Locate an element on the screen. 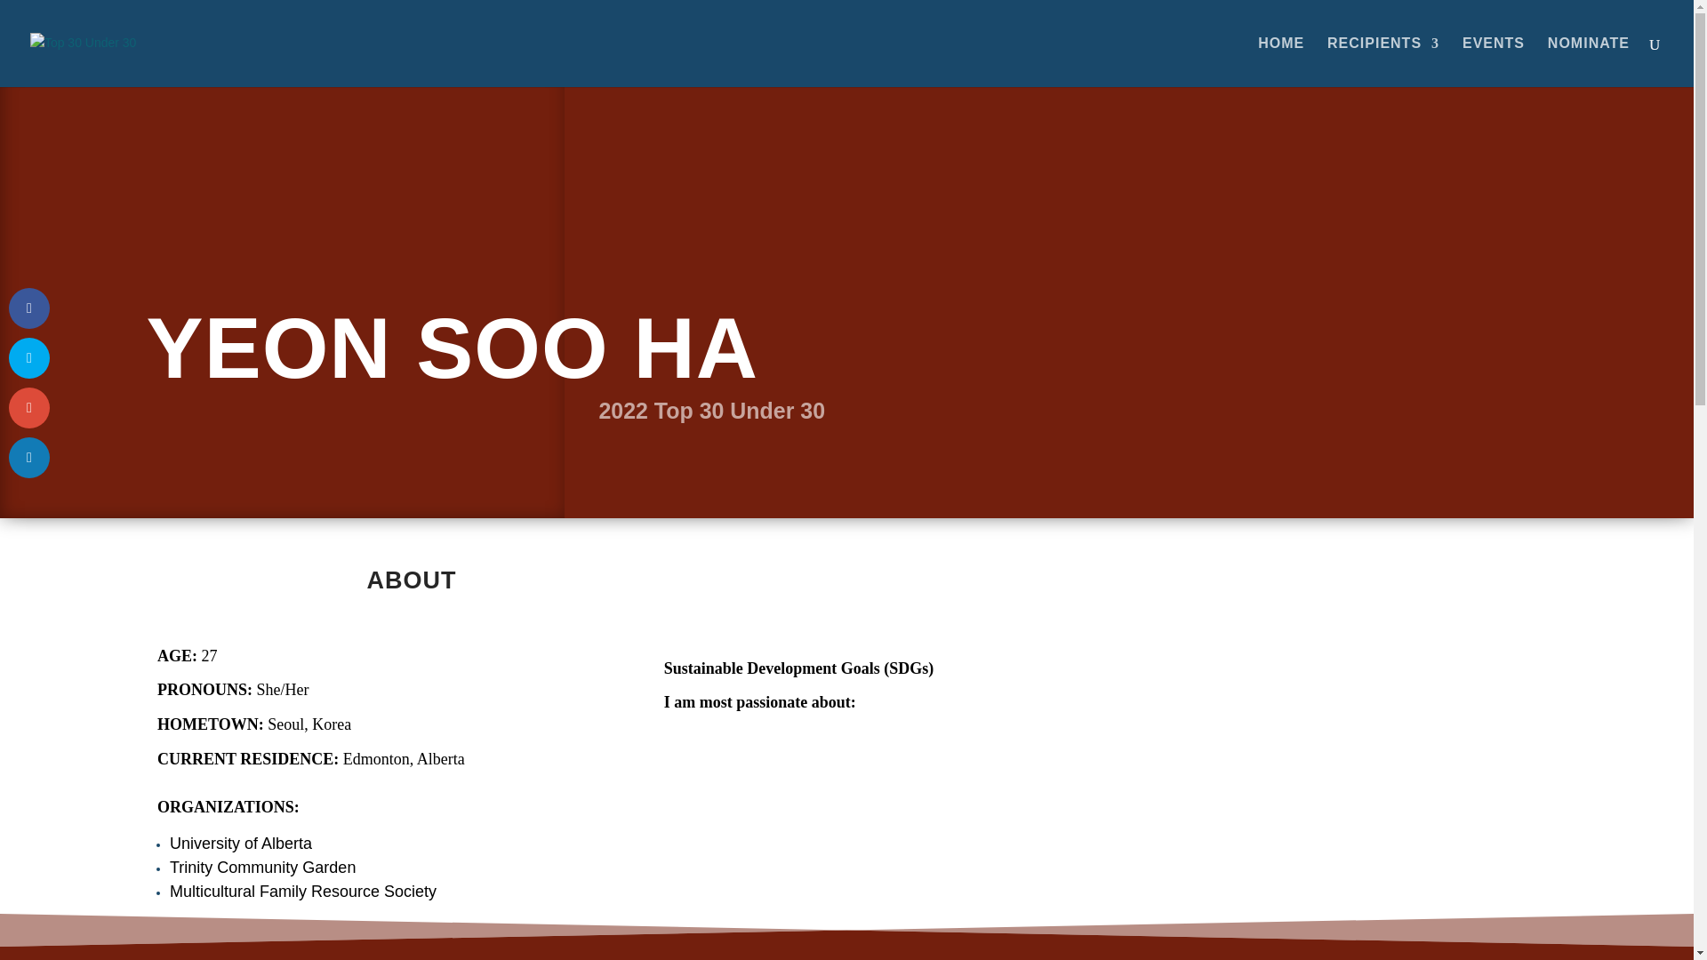  EVENTS is located at coordinates (1494, 62).